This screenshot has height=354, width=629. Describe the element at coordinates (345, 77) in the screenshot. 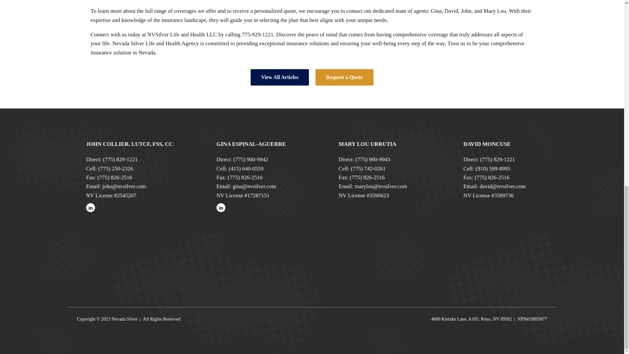

I see `Request a Quote` at that location.